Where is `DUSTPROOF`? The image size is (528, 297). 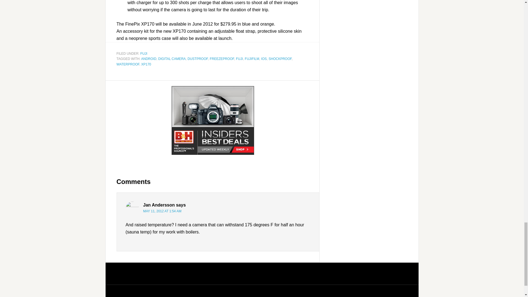 DUSTPROOF is located at coordinates (197, 59).